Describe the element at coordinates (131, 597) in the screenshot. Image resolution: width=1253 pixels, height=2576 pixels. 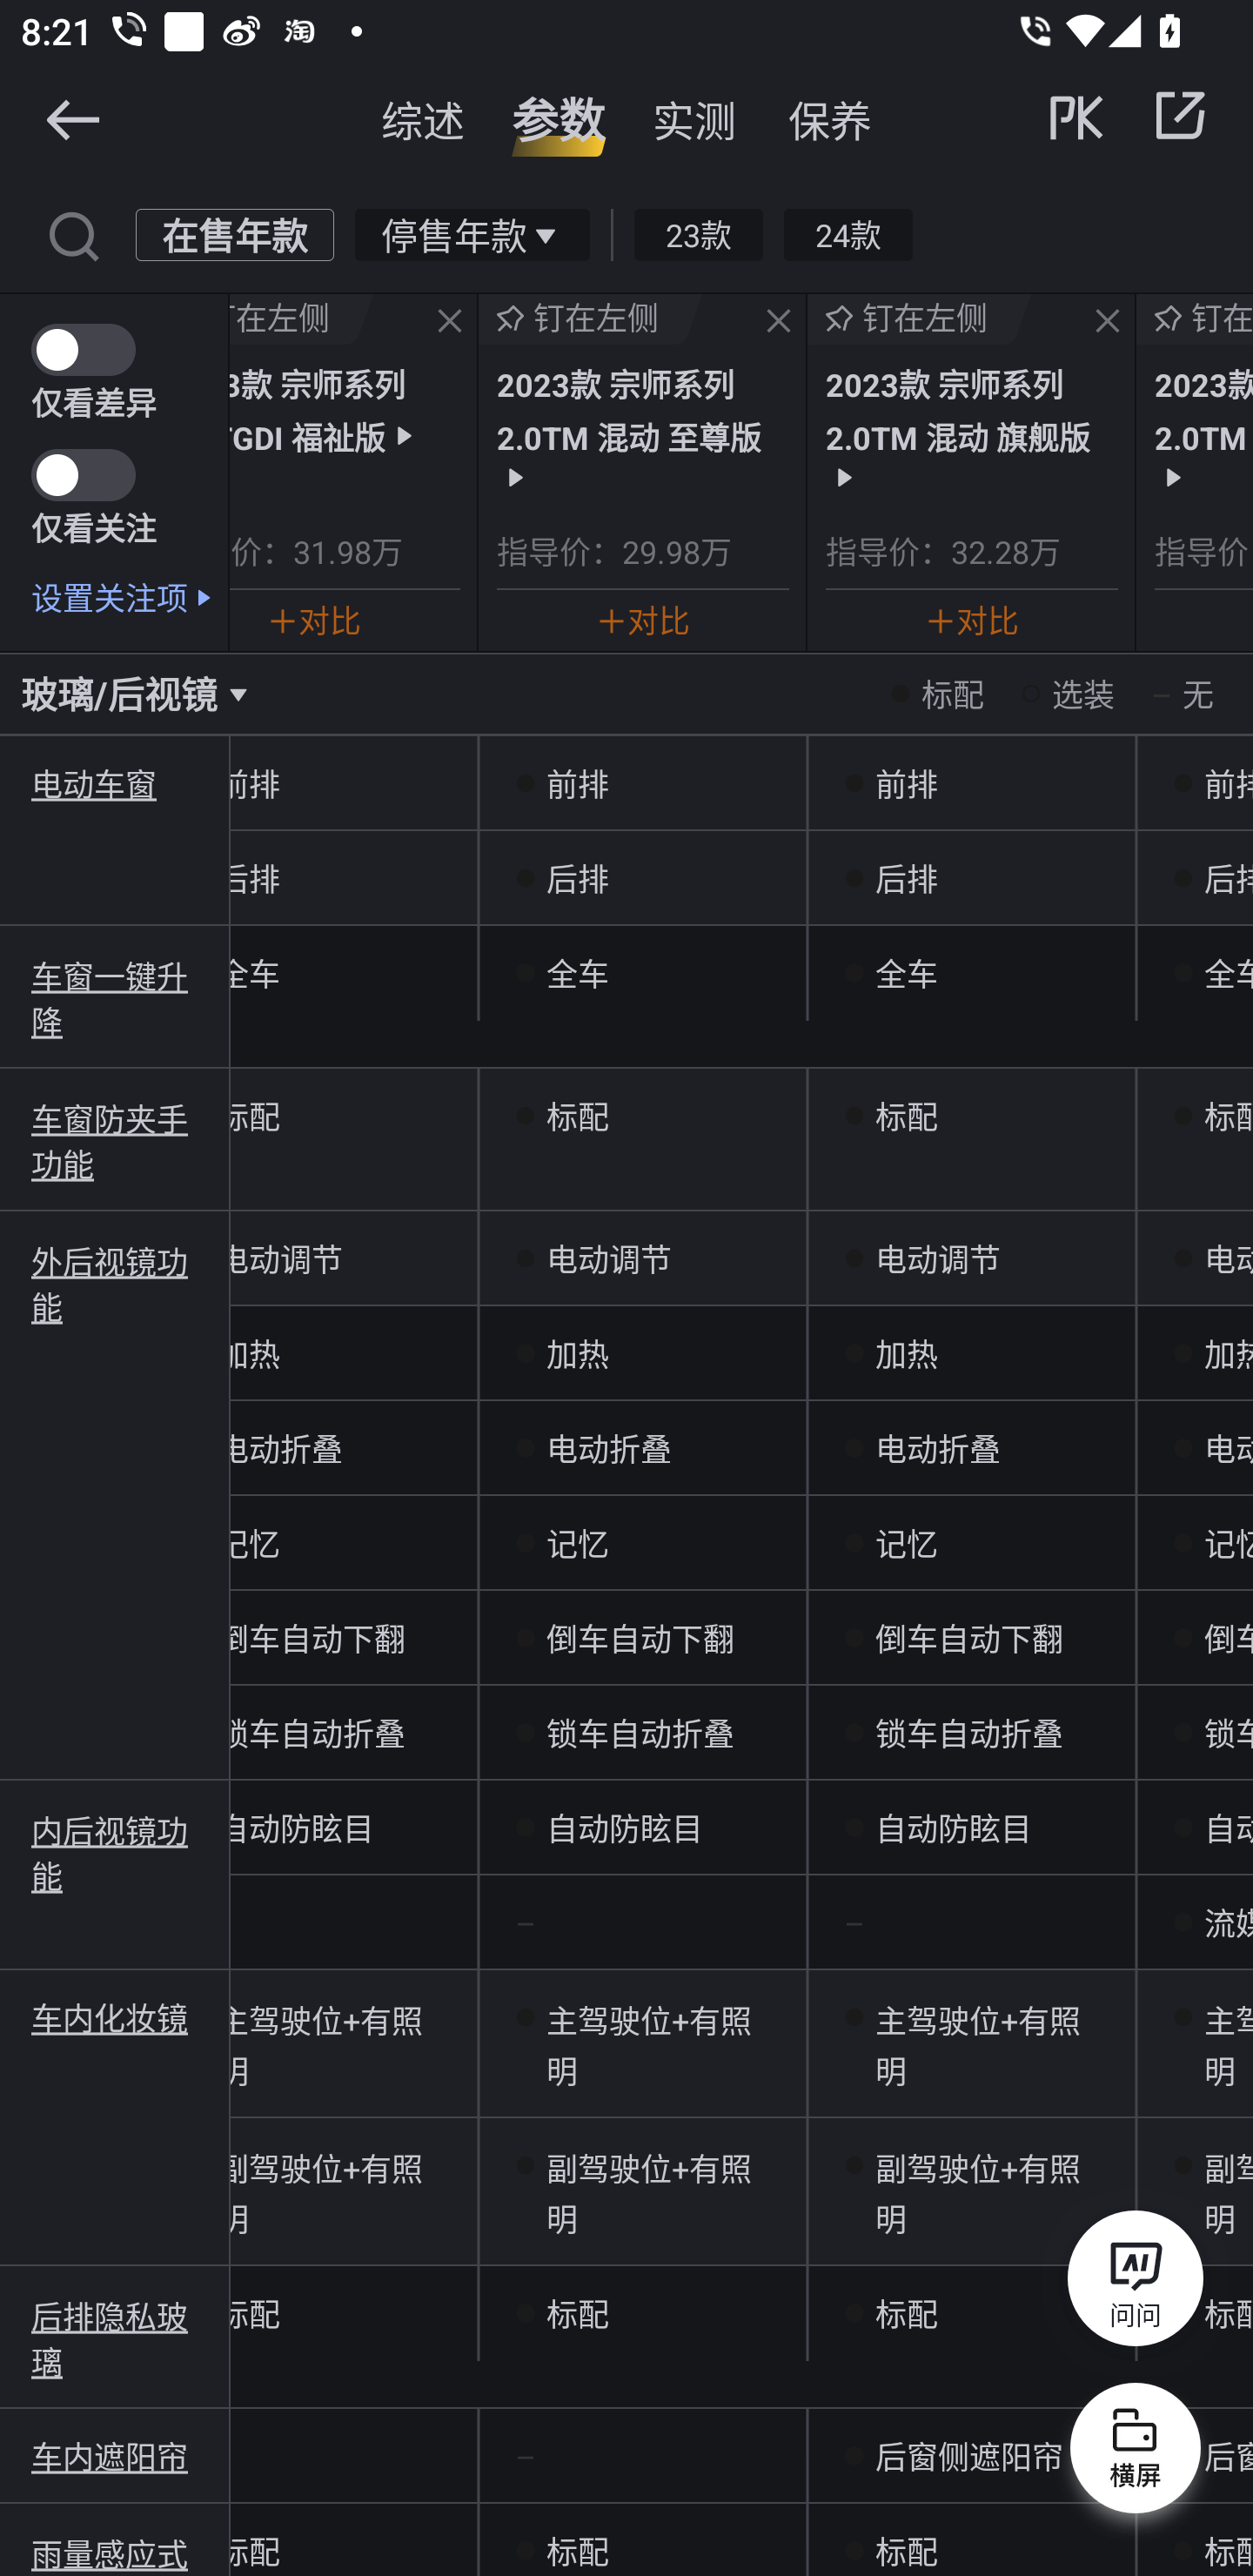
I see `设置关注项 ` at that location.